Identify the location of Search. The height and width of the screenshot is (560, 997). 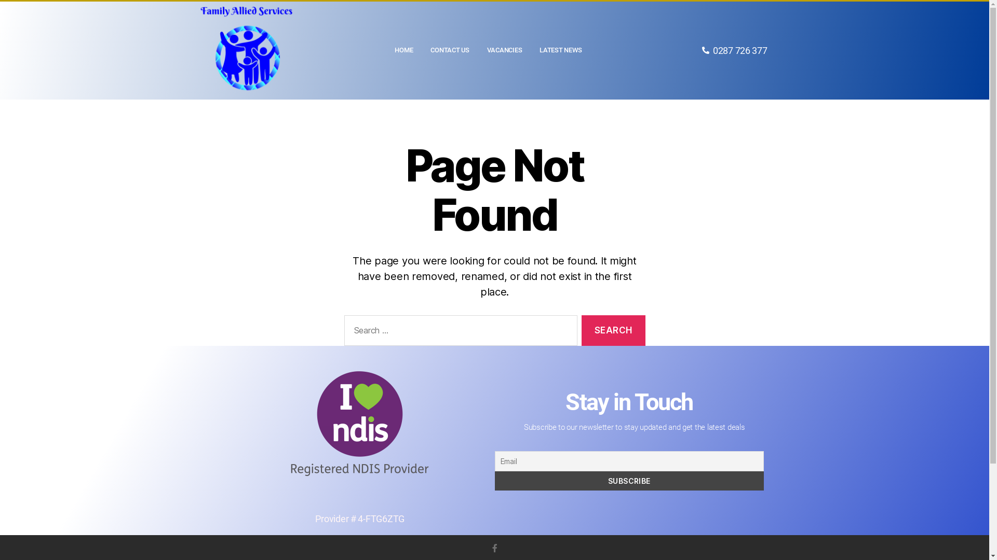
(613, 331).